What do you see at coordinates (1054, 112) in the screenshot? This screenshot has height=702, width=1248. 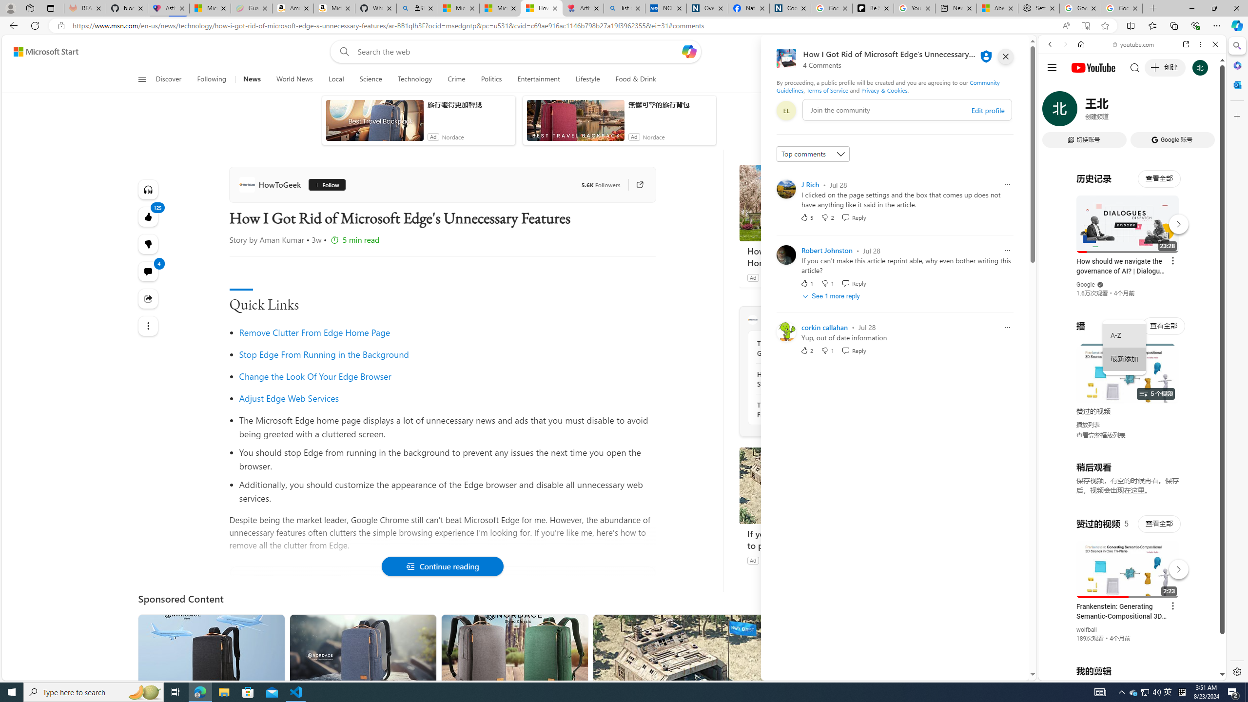 I see `WEB  ` at bounding box center [1054, 112].